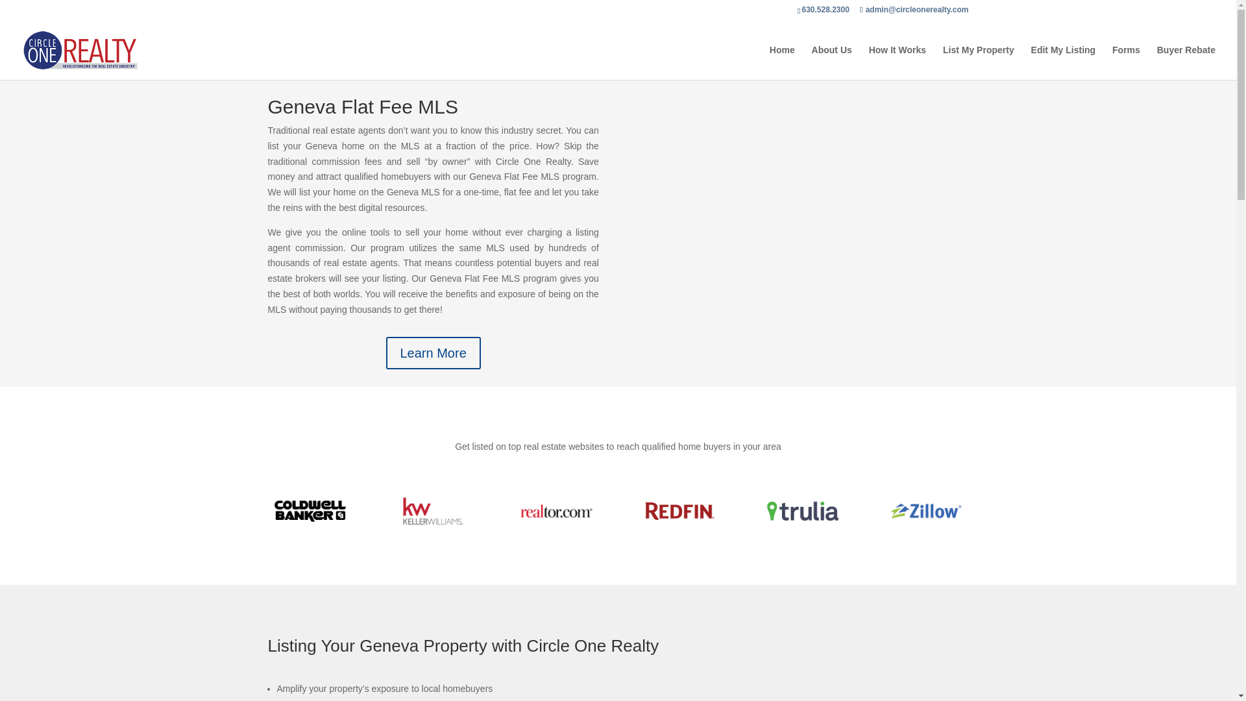 The width and height of the screenshot is (1246, 701). What do you see at coordinates (897, 62) in the screenshot?
I see `How It Works` at bounding box center [897, 62].